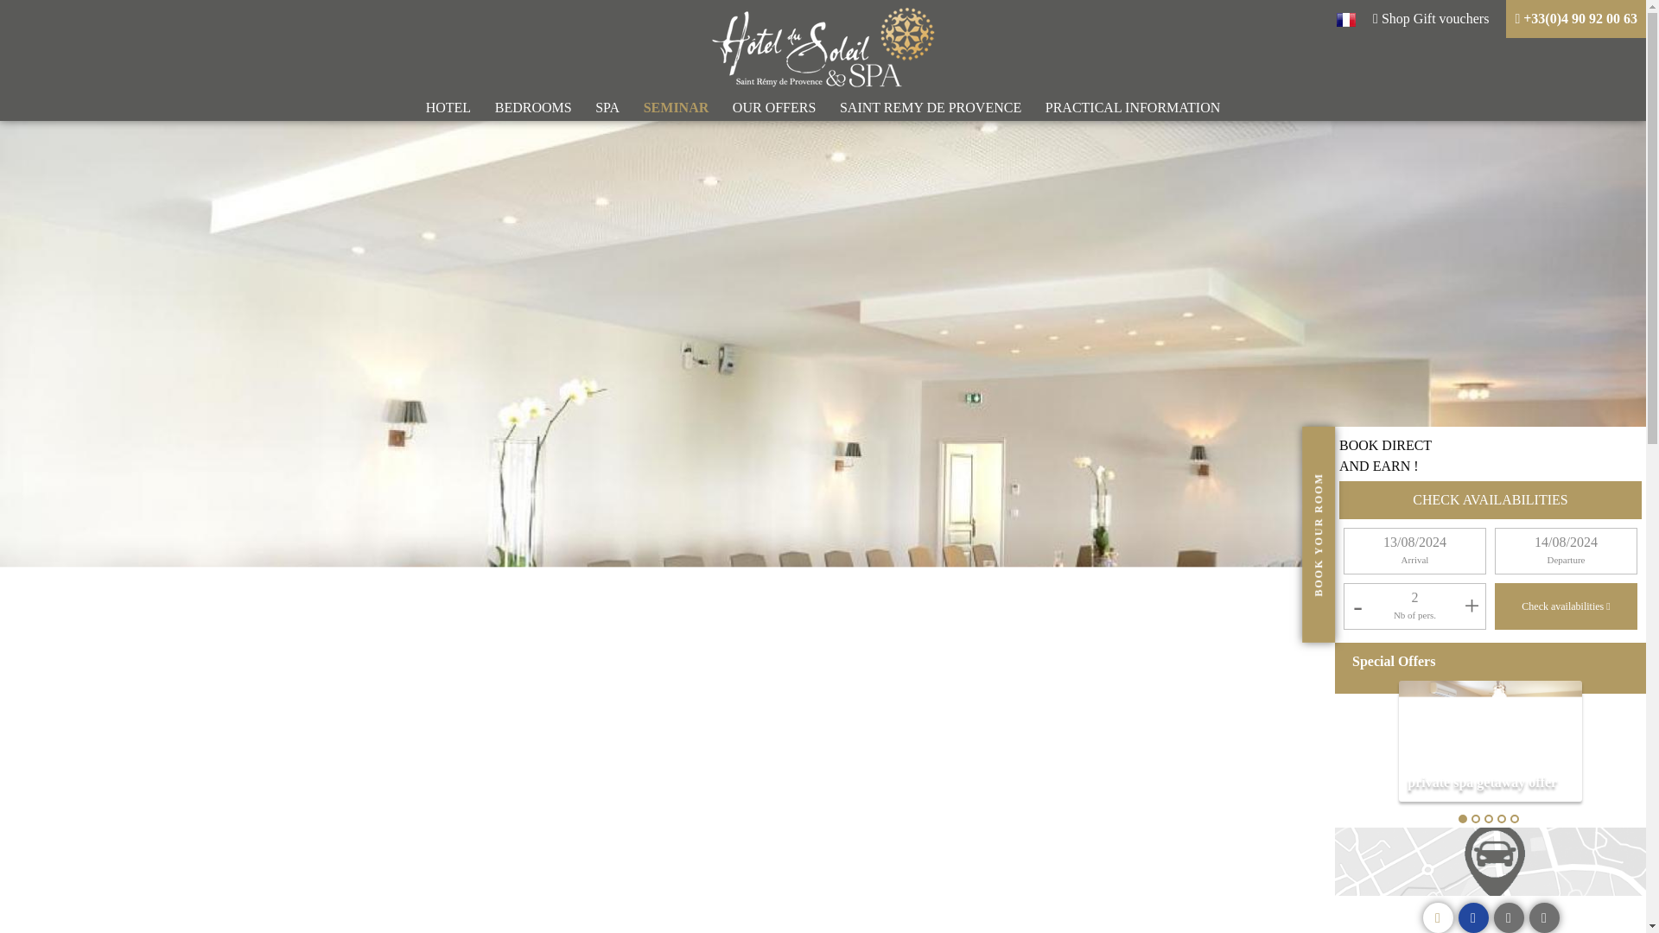  I want to click on 2, so click(1414, 596).